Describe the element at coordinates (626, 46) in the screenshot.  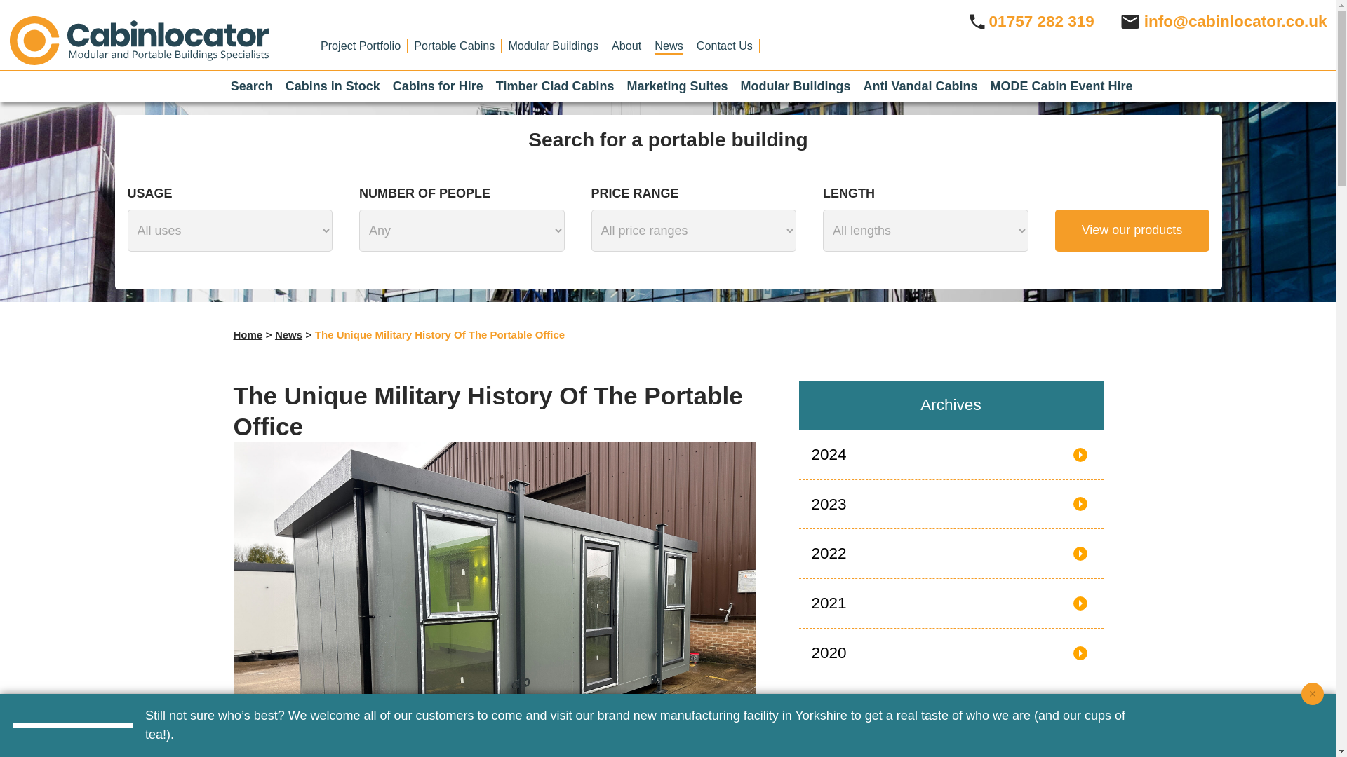
I see `About` at that location.